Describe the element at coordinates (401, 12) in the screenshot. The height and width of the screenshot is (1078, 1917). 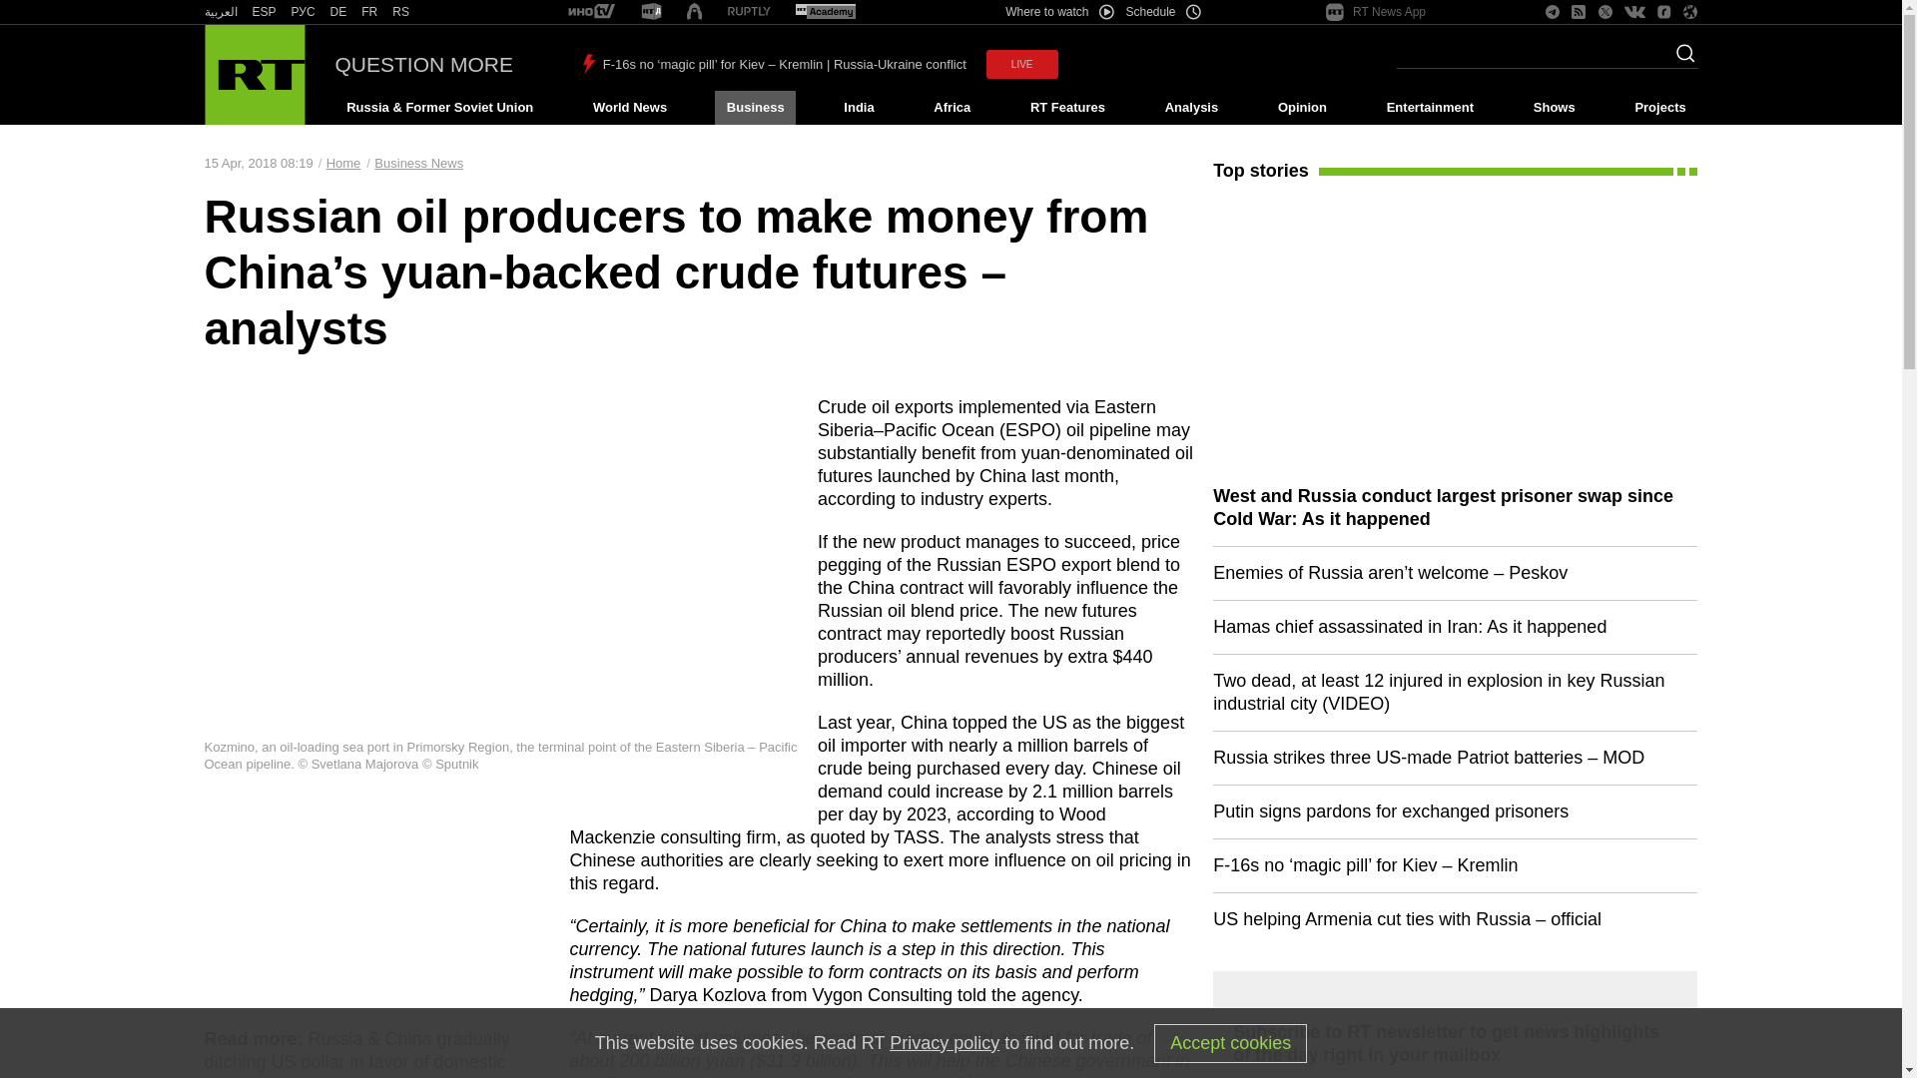
I see `RT ` at that location.